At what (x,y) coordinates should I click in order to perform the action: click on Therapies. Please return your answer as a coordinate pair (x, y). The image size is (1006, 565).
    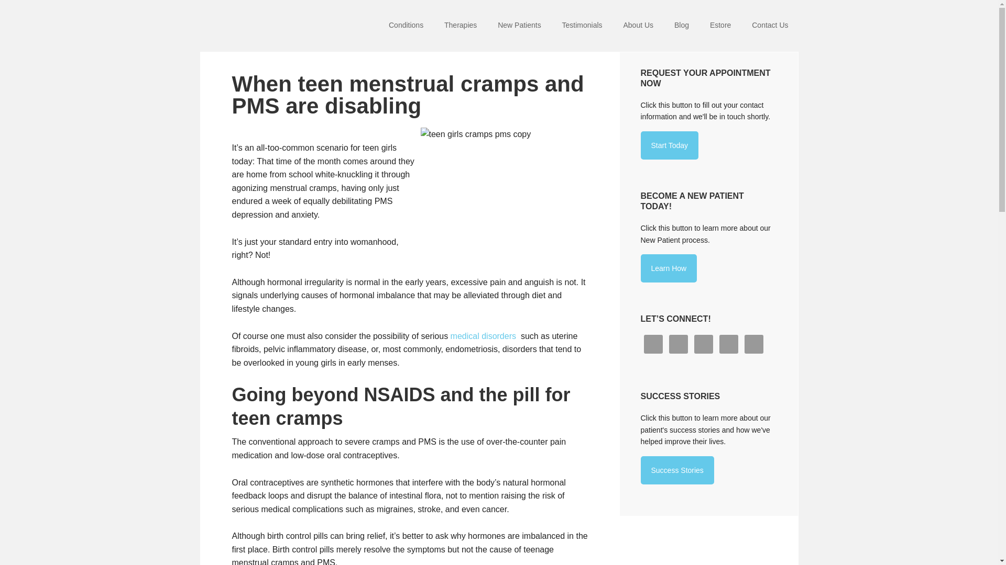
    Looking at the image, I should click on (460, 26).